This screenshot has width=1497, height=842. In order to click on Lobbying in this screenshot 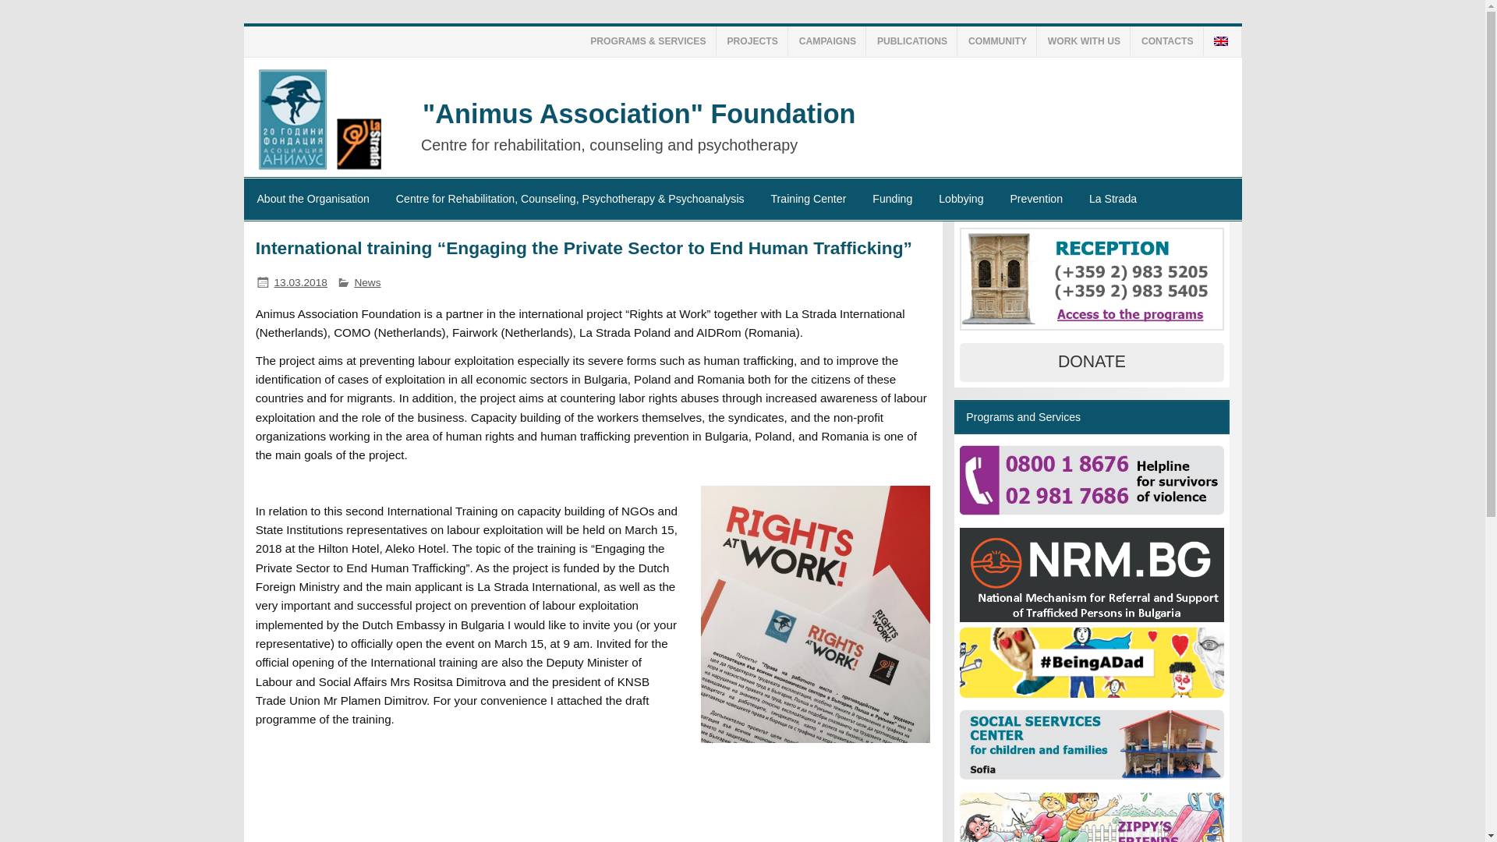, I will do `click(961, 199)`.